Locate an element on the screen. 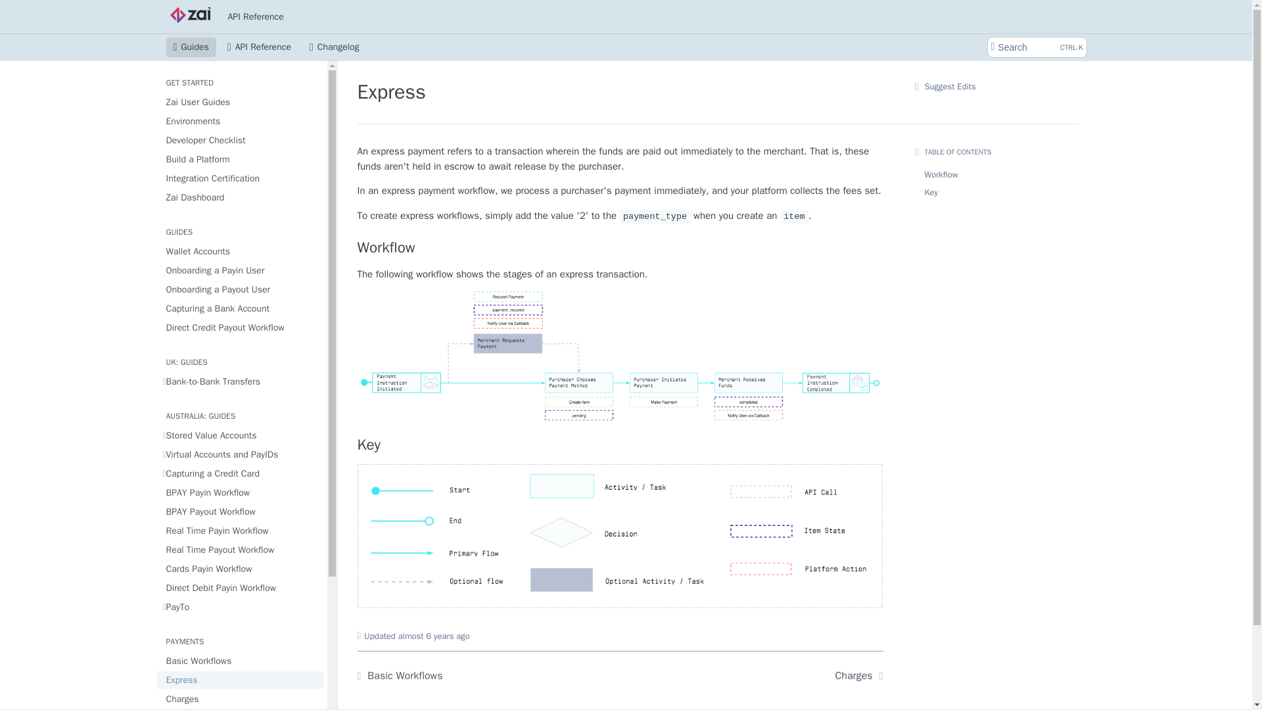  Workflow is located at coordinates (620, 247).